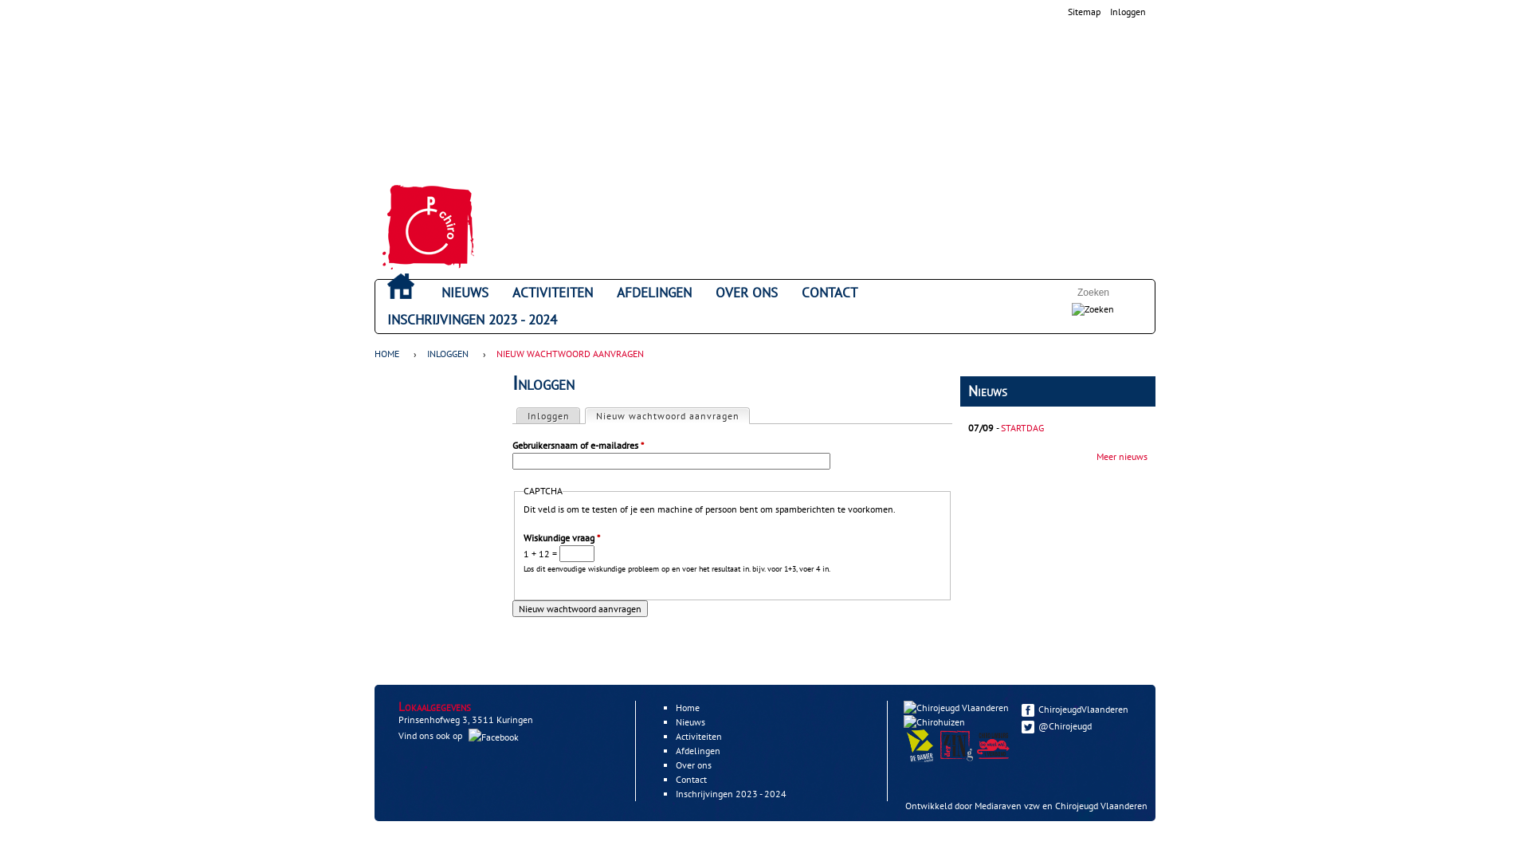  Describe the element at coordinates (1028, 710) in the screenshot. I see `Facebook` at that location.